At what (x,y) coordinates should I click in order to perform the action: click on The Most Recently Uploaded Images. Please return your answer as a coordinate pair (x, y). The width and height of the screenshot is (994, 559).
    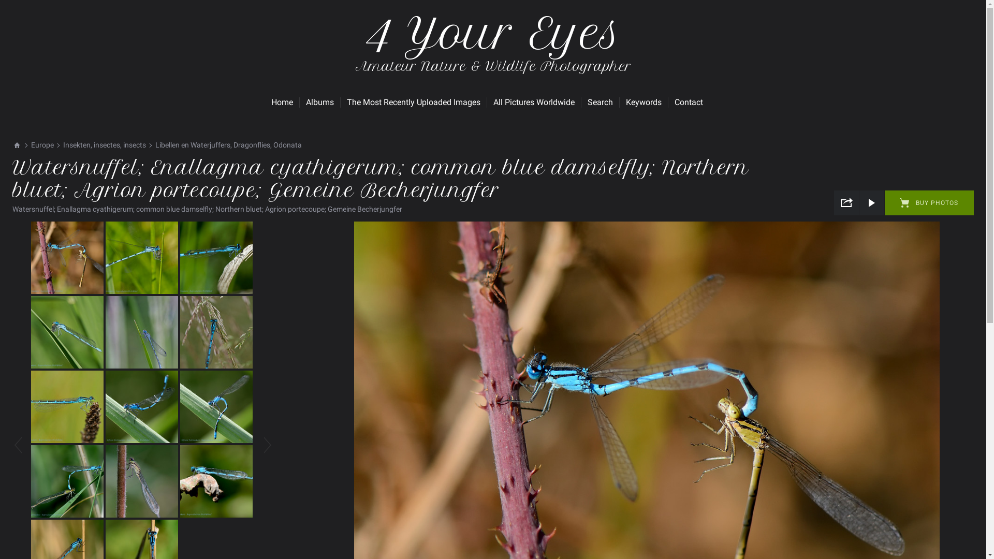
    Looking at the image, I should click on (414, 102).